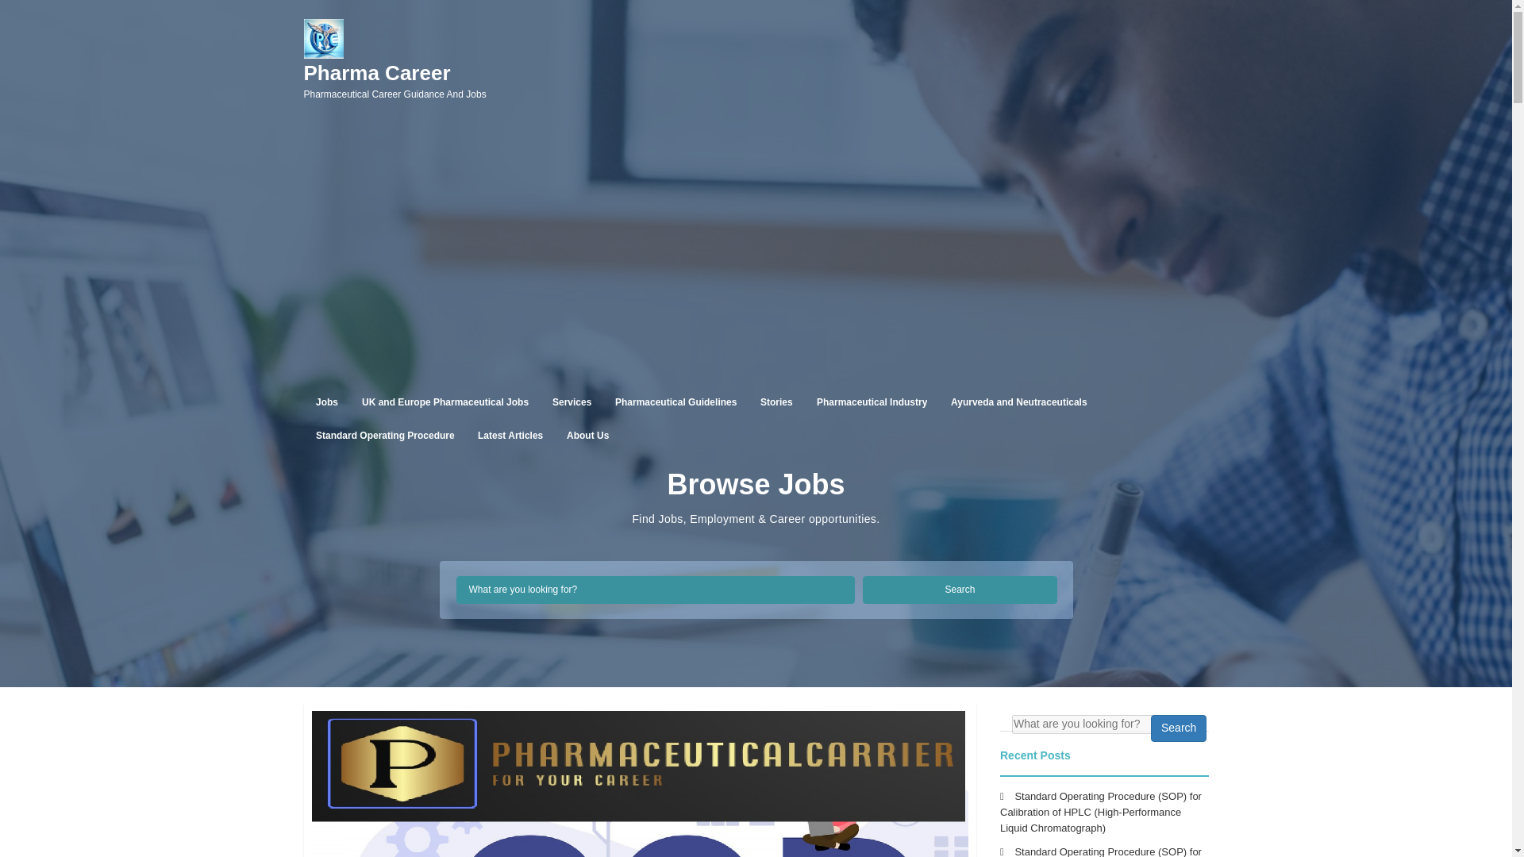  I want to click on Pharmaceutical Guidelines, so click(675, 402).